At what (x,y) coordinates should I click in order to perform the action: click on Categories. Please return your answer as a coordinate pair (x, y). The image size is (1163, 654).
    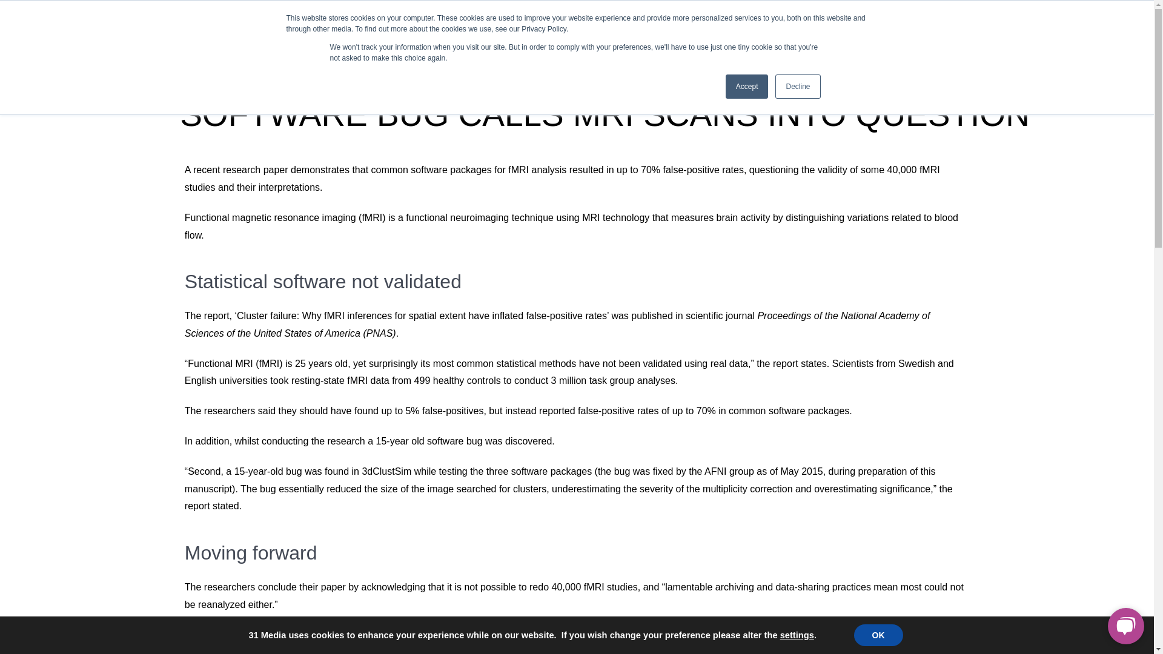
    Looking at the image, I should click on (706, 51).